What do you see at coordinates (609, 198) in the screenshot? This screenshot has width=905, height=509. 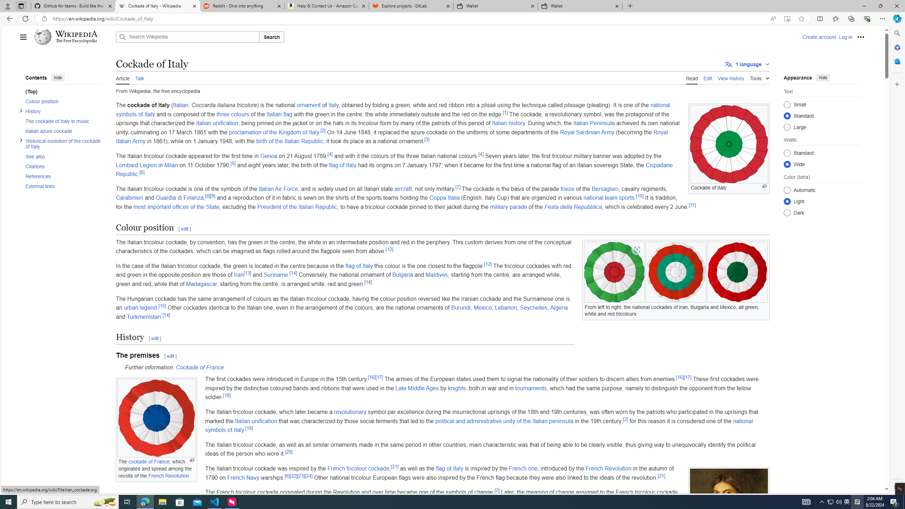 I see `national team sports` at bounding box center [609, 198].